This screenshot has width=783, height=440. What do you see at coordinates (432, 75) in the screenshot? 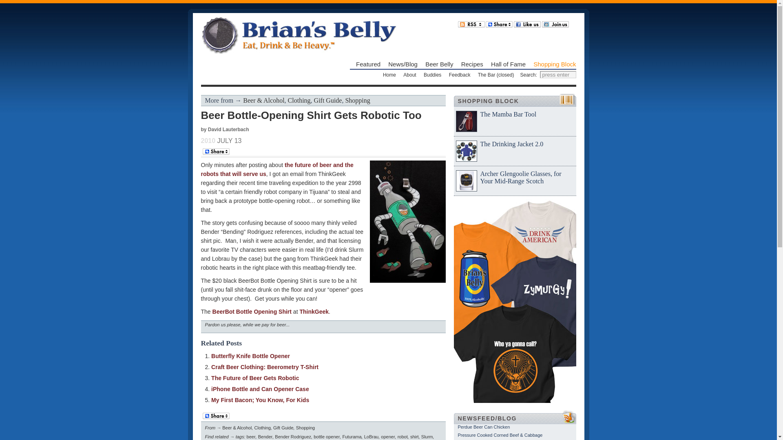
I see `Buddies` at bounding box center [432, 75].